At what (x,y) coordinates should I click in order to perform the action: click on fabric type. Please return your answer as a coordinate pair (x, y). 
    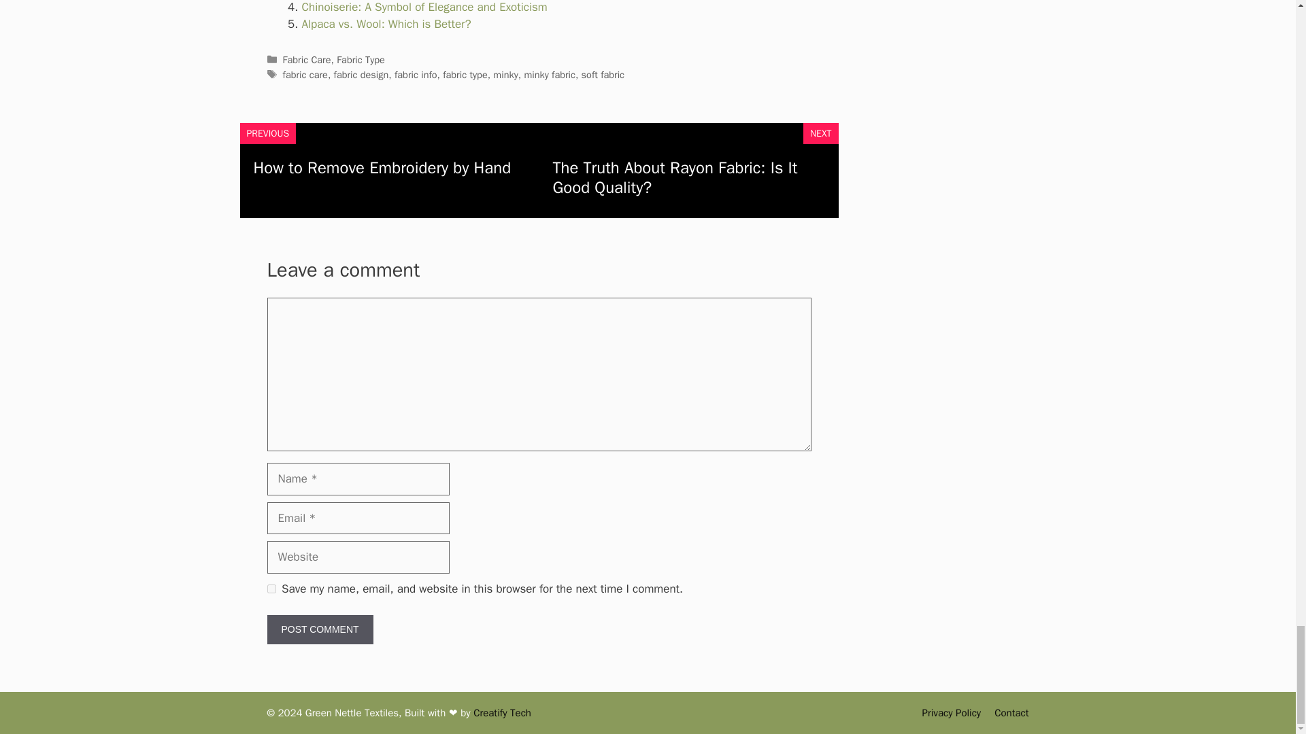
    Looking at the image, I should click on (465, 75).